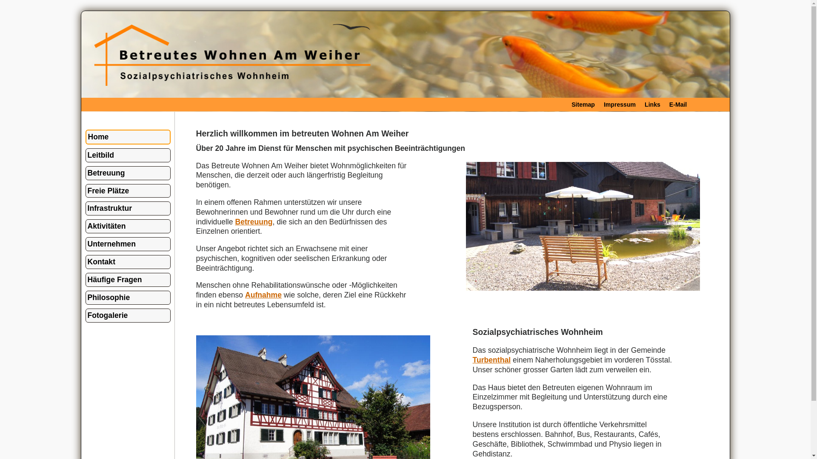 This screenshot has width=817, height=459. I want to click on Betreuung, so click(128, 173).